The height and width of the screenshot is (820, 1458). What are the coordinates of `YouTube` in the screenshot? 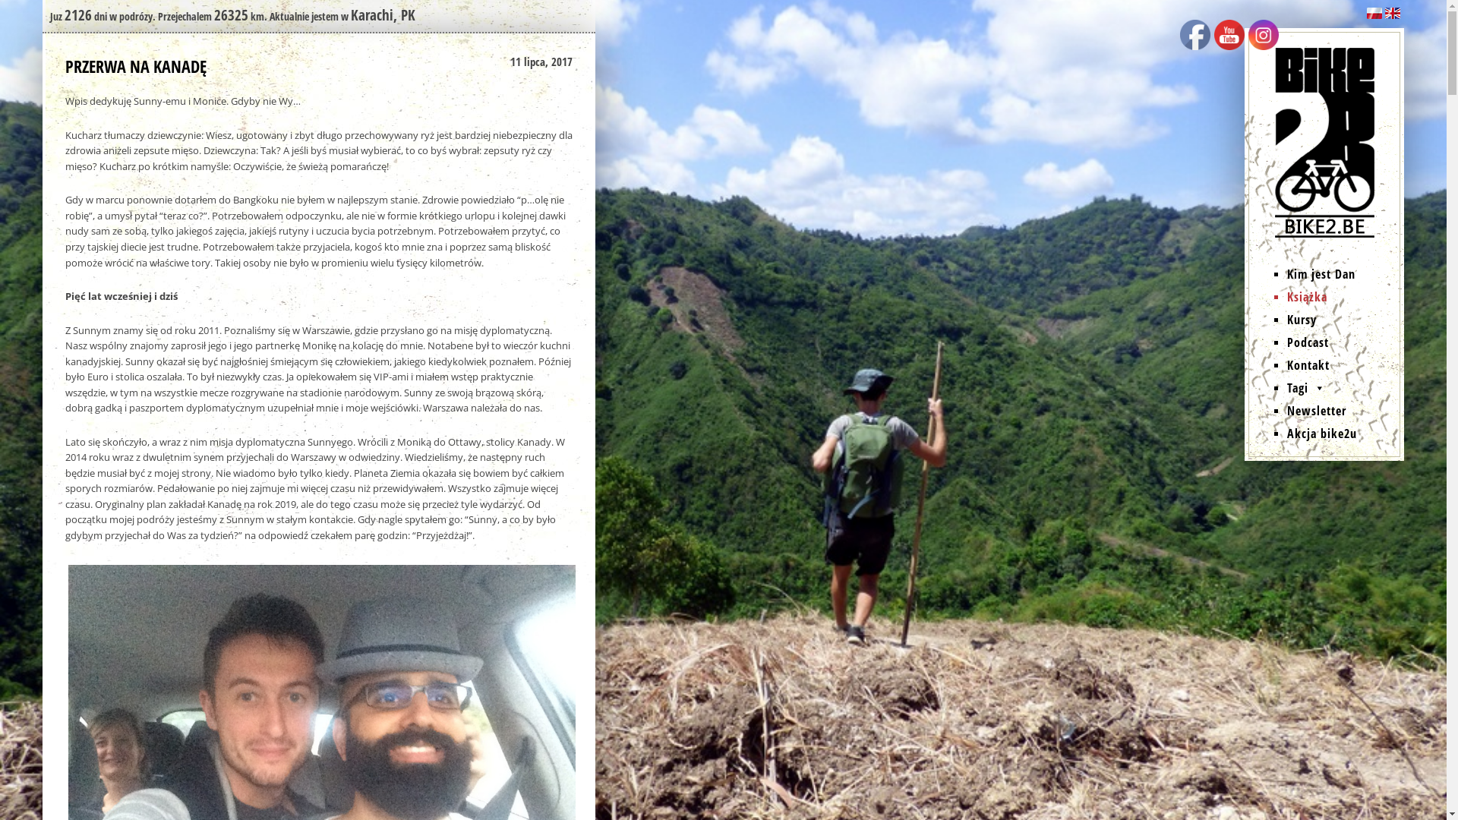 It's located at (1229, 35).